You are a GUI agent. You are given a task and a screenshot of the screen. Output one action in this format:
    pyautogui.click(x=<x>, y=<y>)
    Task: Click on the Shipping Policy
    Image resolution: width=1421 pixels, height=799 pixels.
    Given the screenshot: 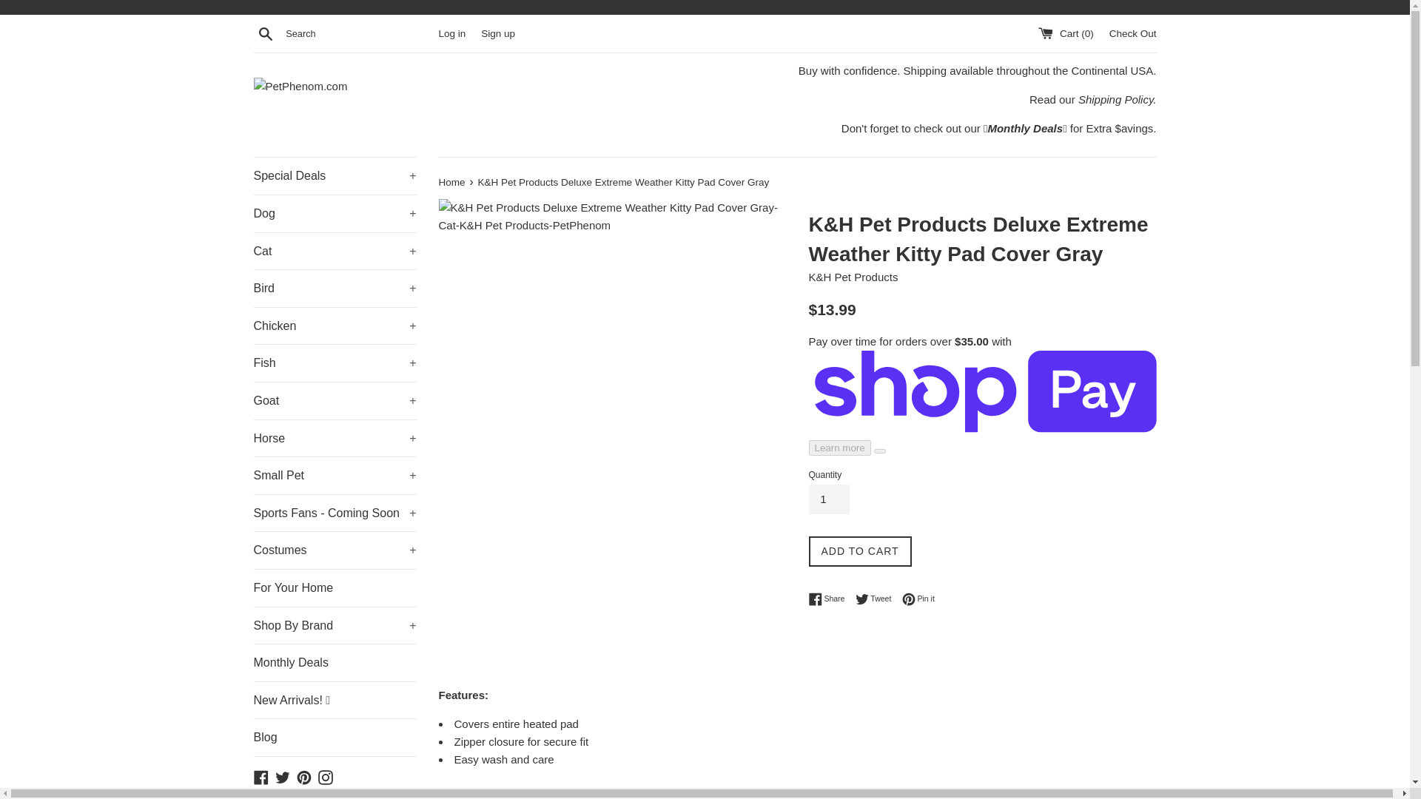 What is the action you would take?
    pyautogui.click(x=1115, y=99)
    